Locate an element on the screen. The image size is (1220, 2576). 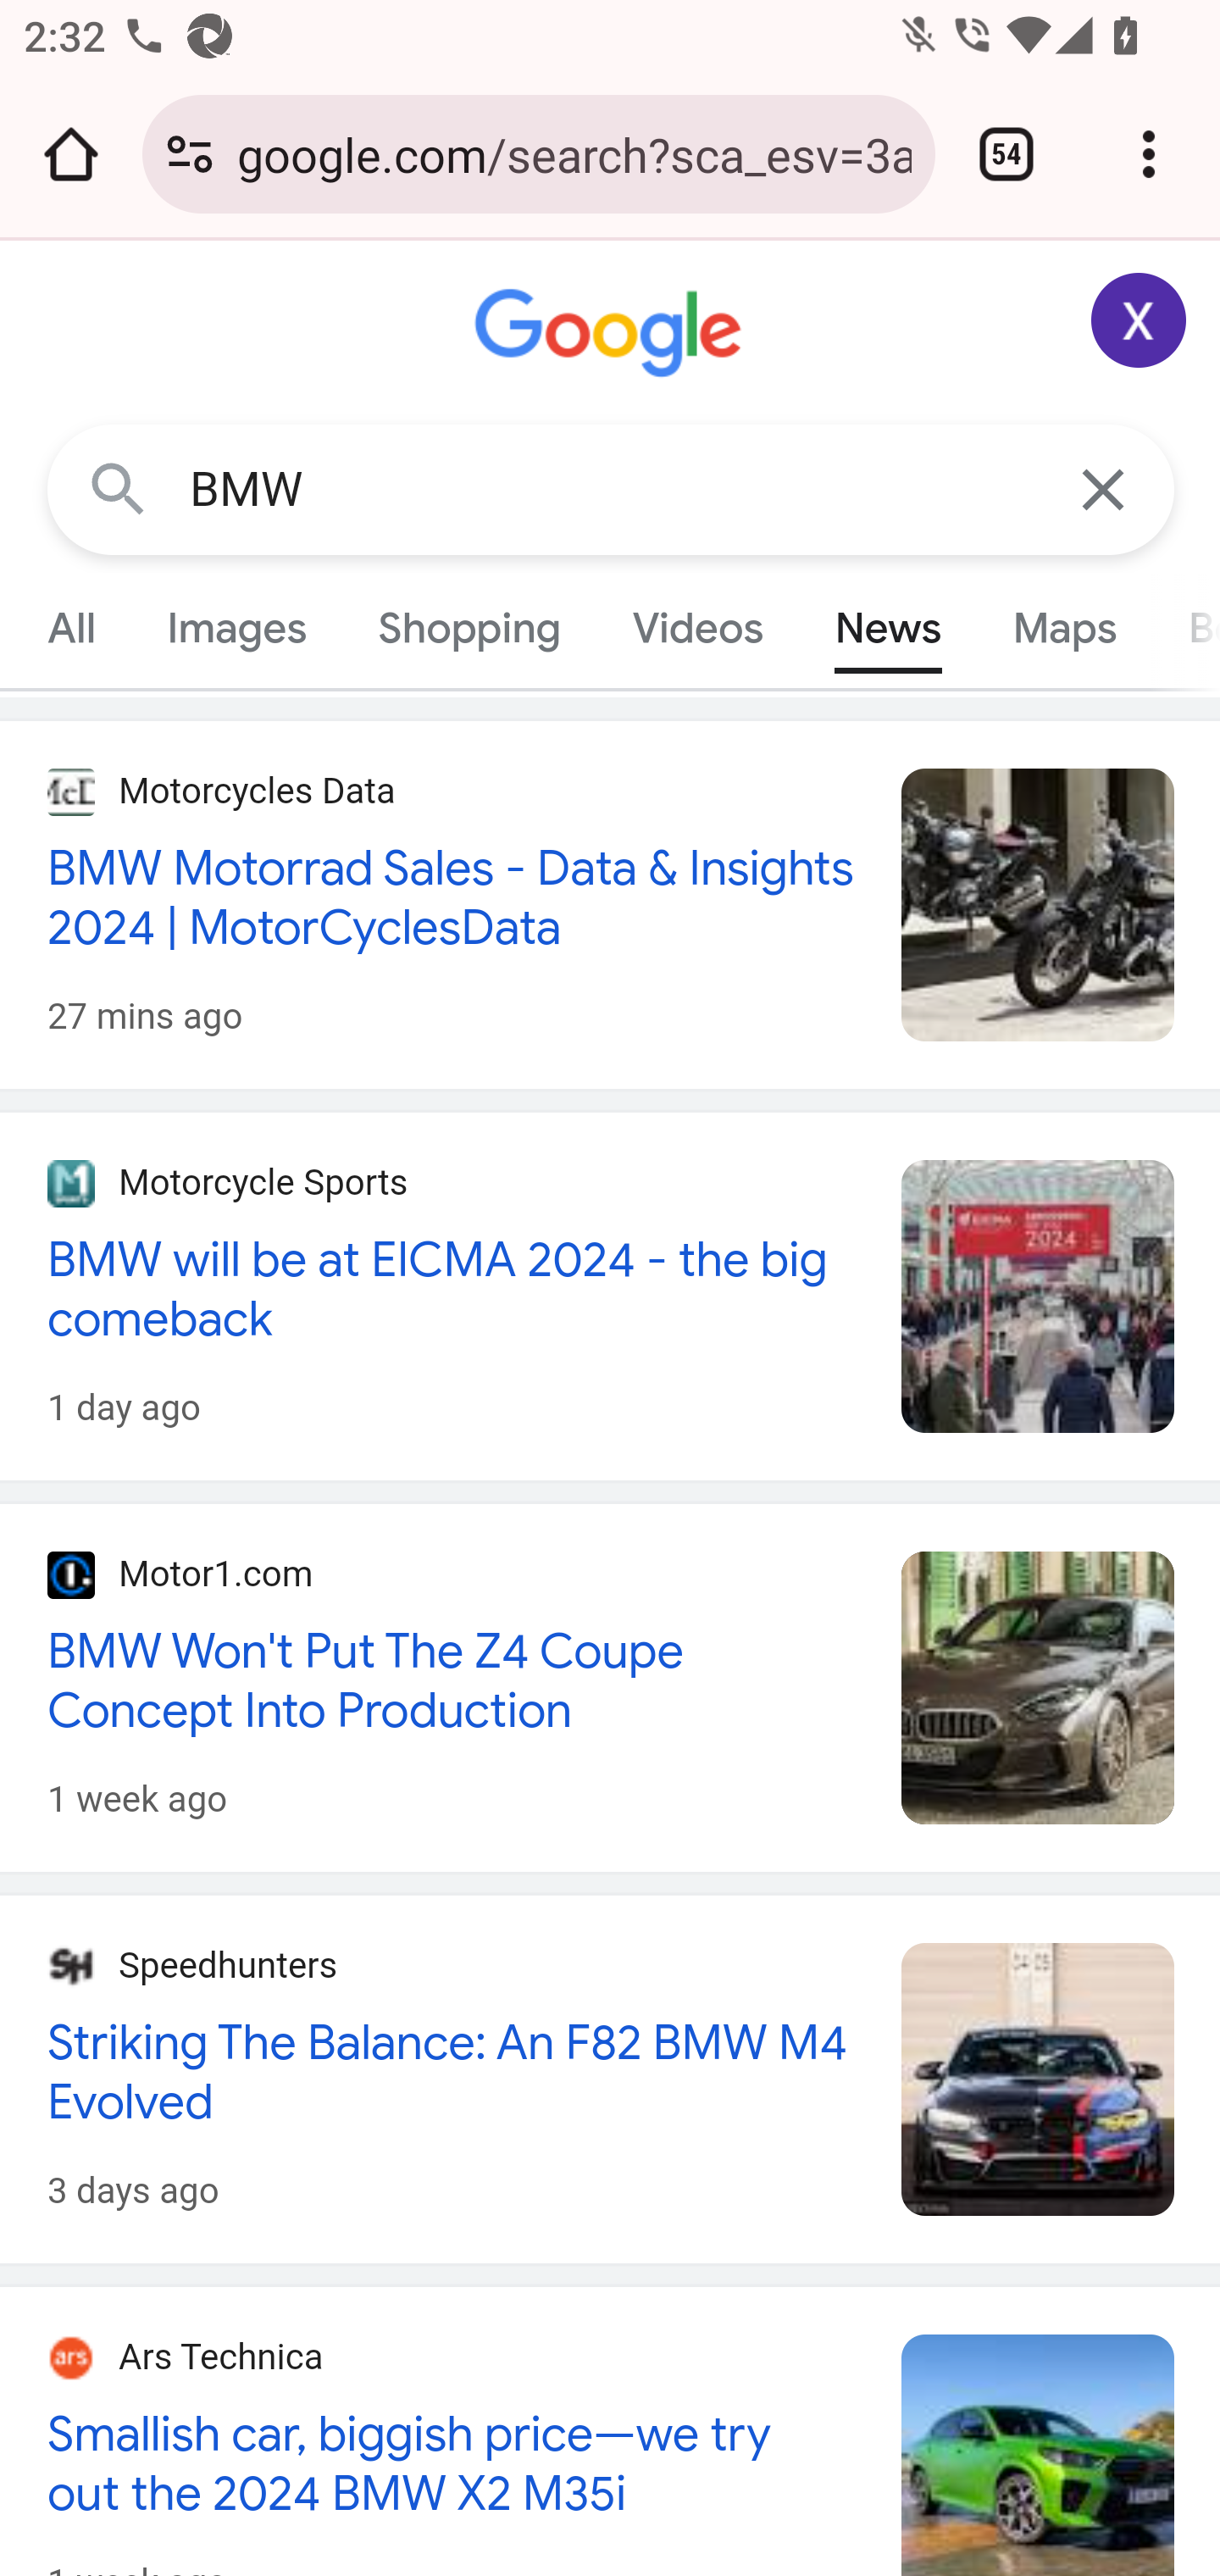
Videos is located at coordinates (697, 628).